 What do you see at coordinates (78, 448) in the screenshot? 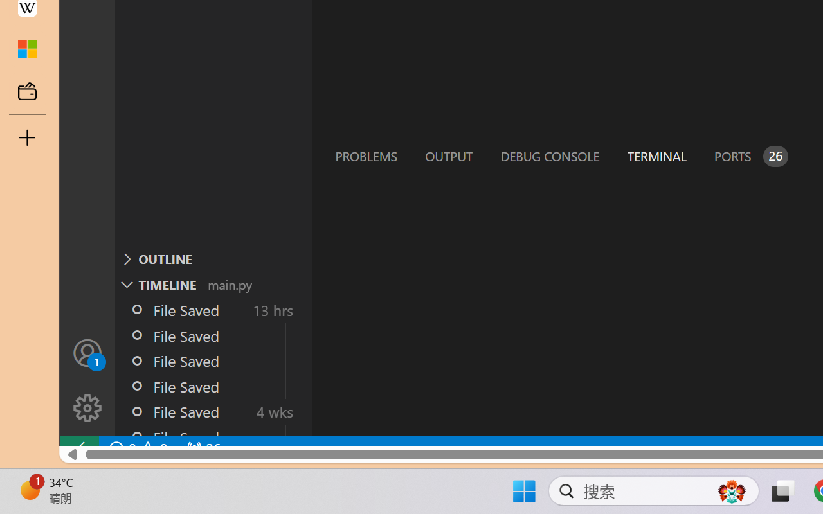
I see `remote` at bounding box center [78, 448].